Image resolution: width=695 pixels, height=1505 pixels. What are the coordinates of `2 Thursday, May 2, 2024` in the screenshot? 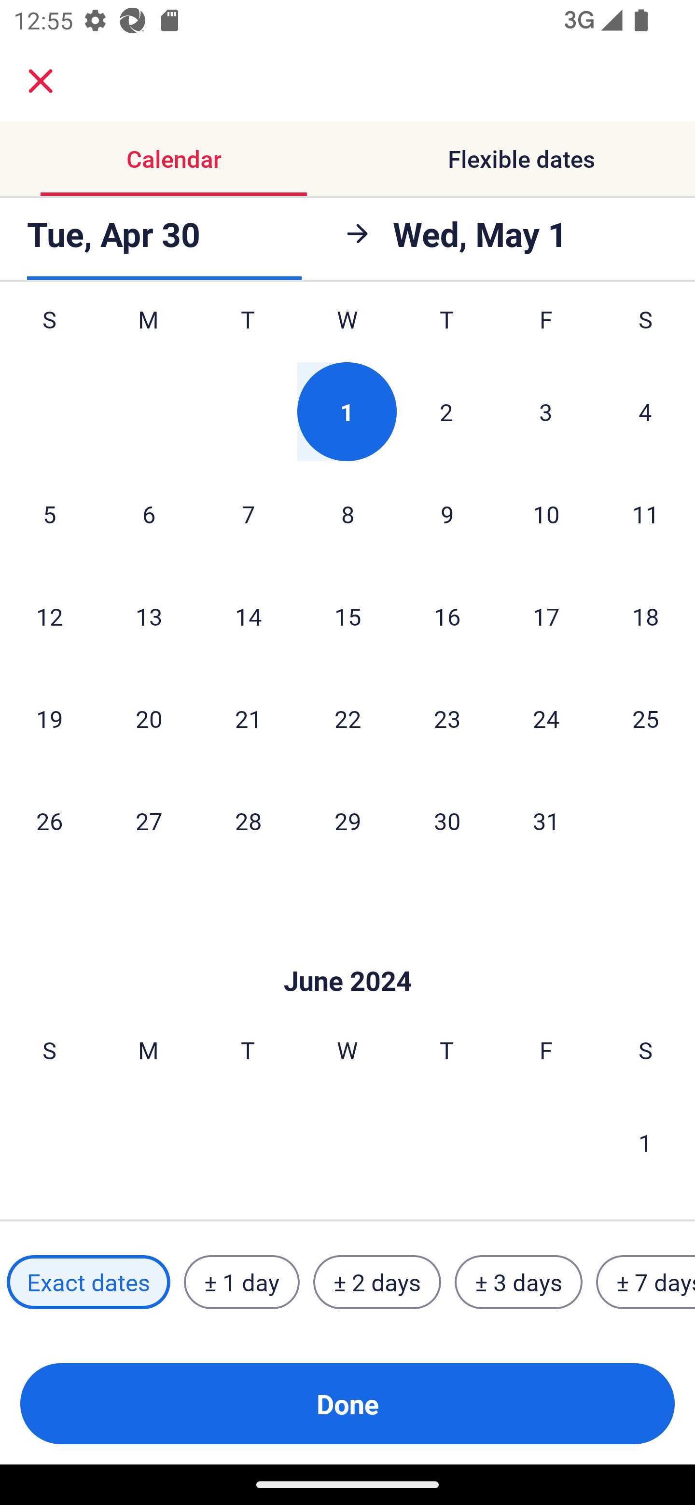 It's located at (446, 411).